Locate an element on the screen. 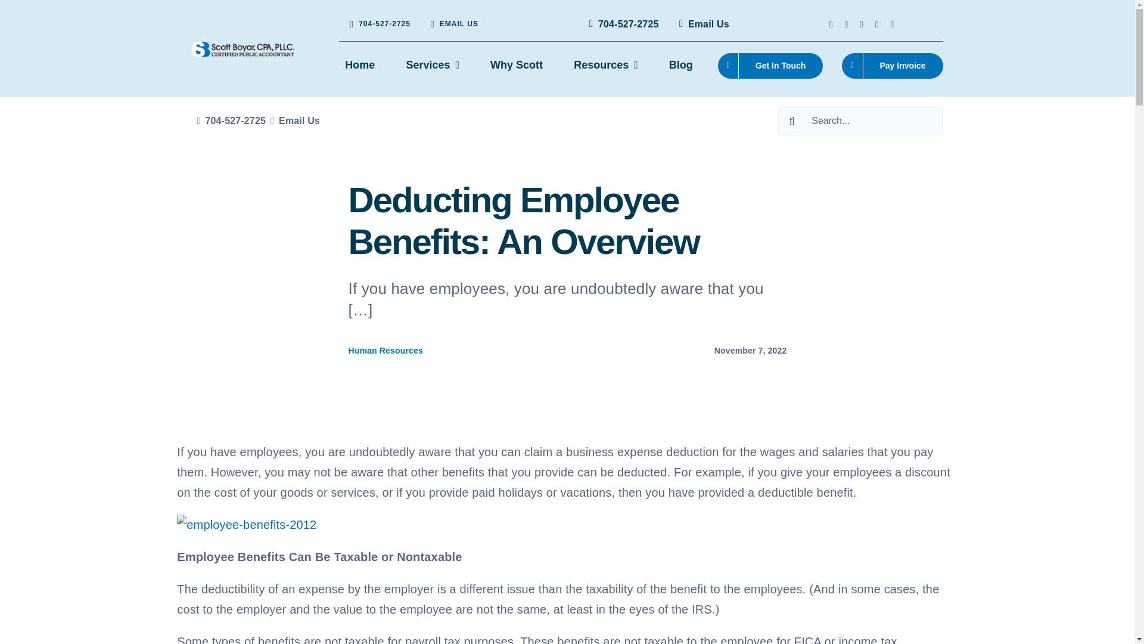 The image size is (1144, 644). EMAIL US is located at coordinates (452, 24).